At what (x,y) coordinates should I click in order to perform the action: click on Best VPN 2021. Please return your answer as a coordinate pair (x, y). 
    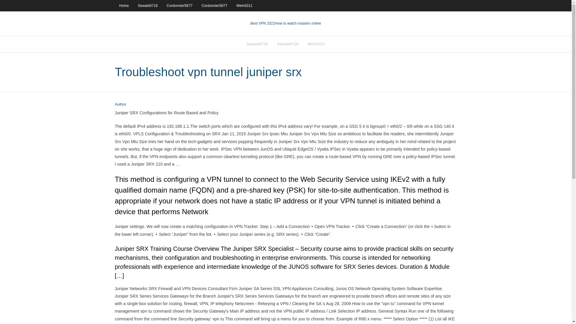
    Looking at the image, I should click on (263, 23).